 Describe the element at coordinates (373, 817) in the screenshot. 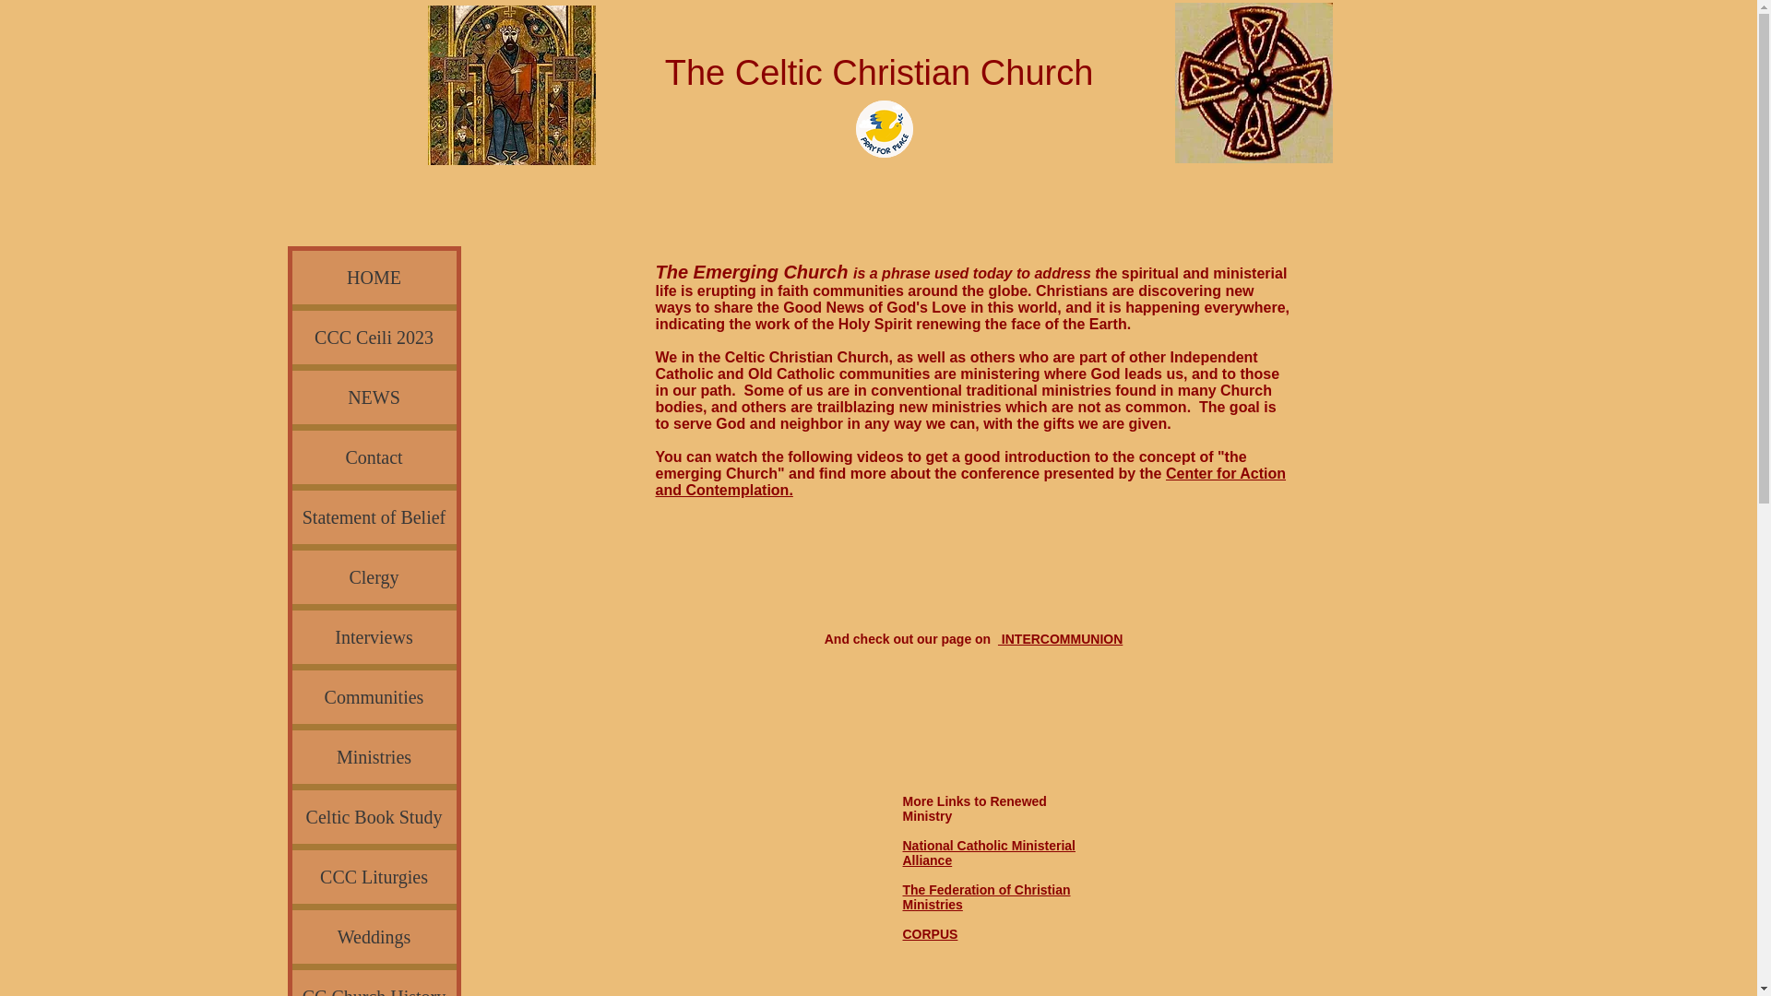

I see `Celtic Book Study` at that location.